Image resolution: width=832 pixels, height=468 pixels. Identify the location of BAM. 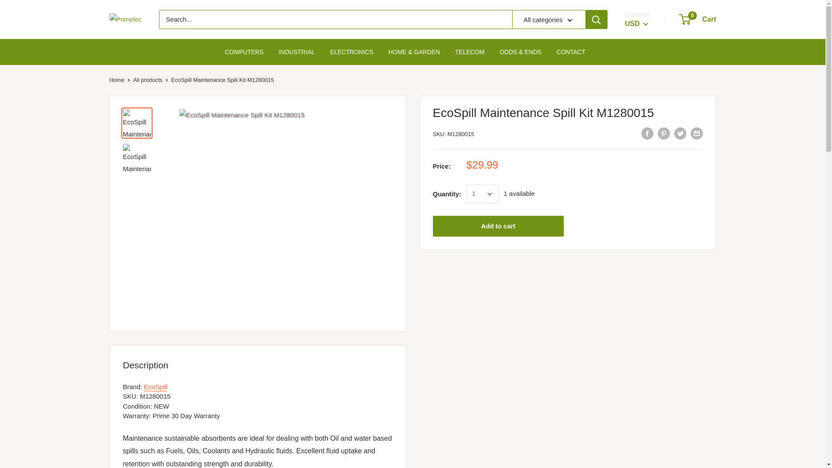
(645, 220).